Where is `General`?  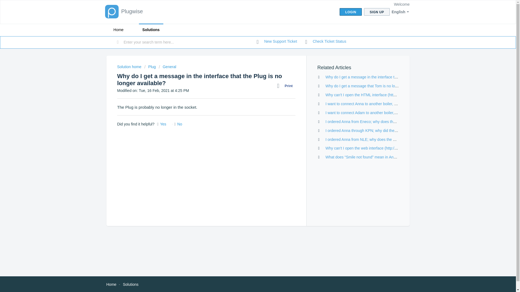 General is located at coordinates (167, 67).